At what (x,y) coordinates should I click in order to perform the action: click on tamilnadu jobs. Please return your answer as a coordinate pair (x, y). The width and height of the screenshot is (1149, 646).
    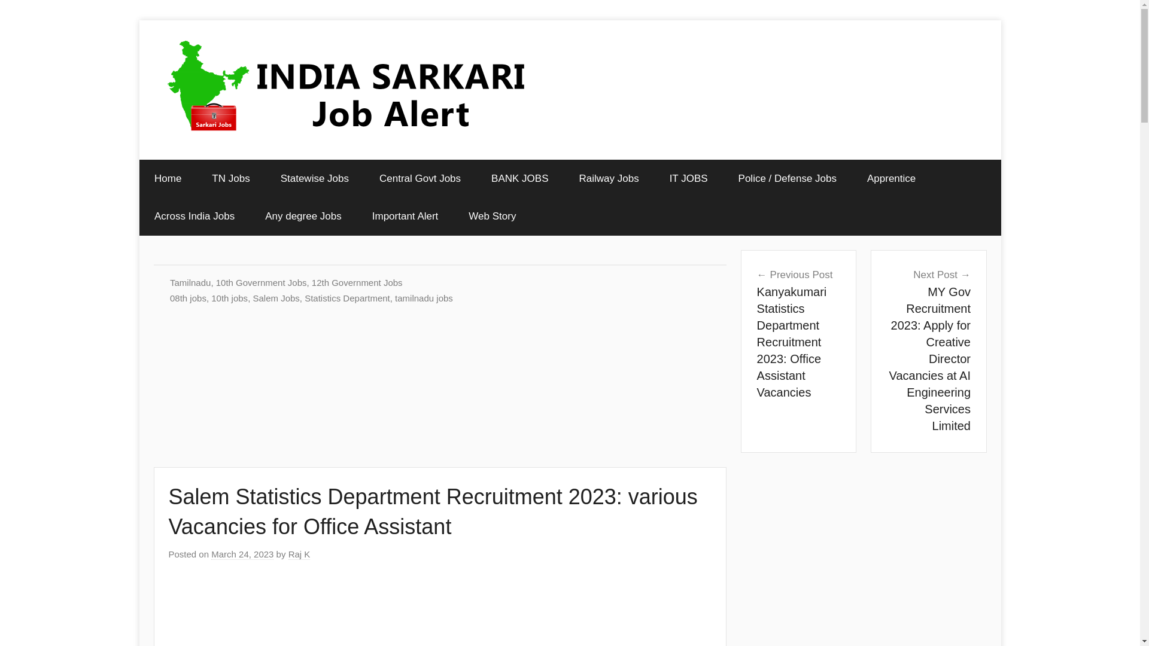
    Looking at the image, I should click on (424, 298).